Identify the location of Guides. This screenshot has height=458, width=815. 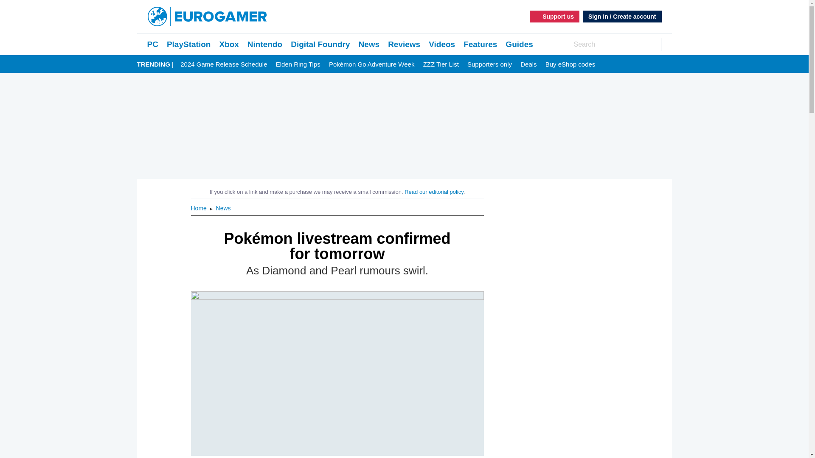
(519, 44).